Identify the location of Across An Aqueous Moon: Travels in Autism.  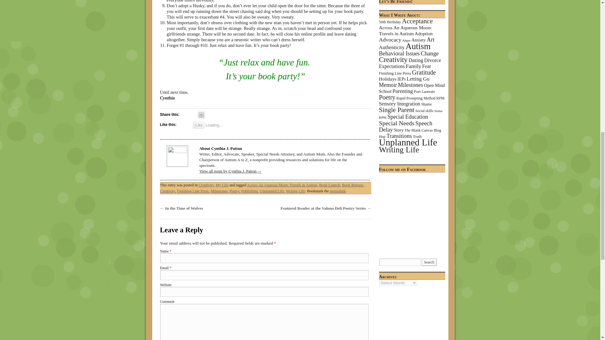
(282, 185).